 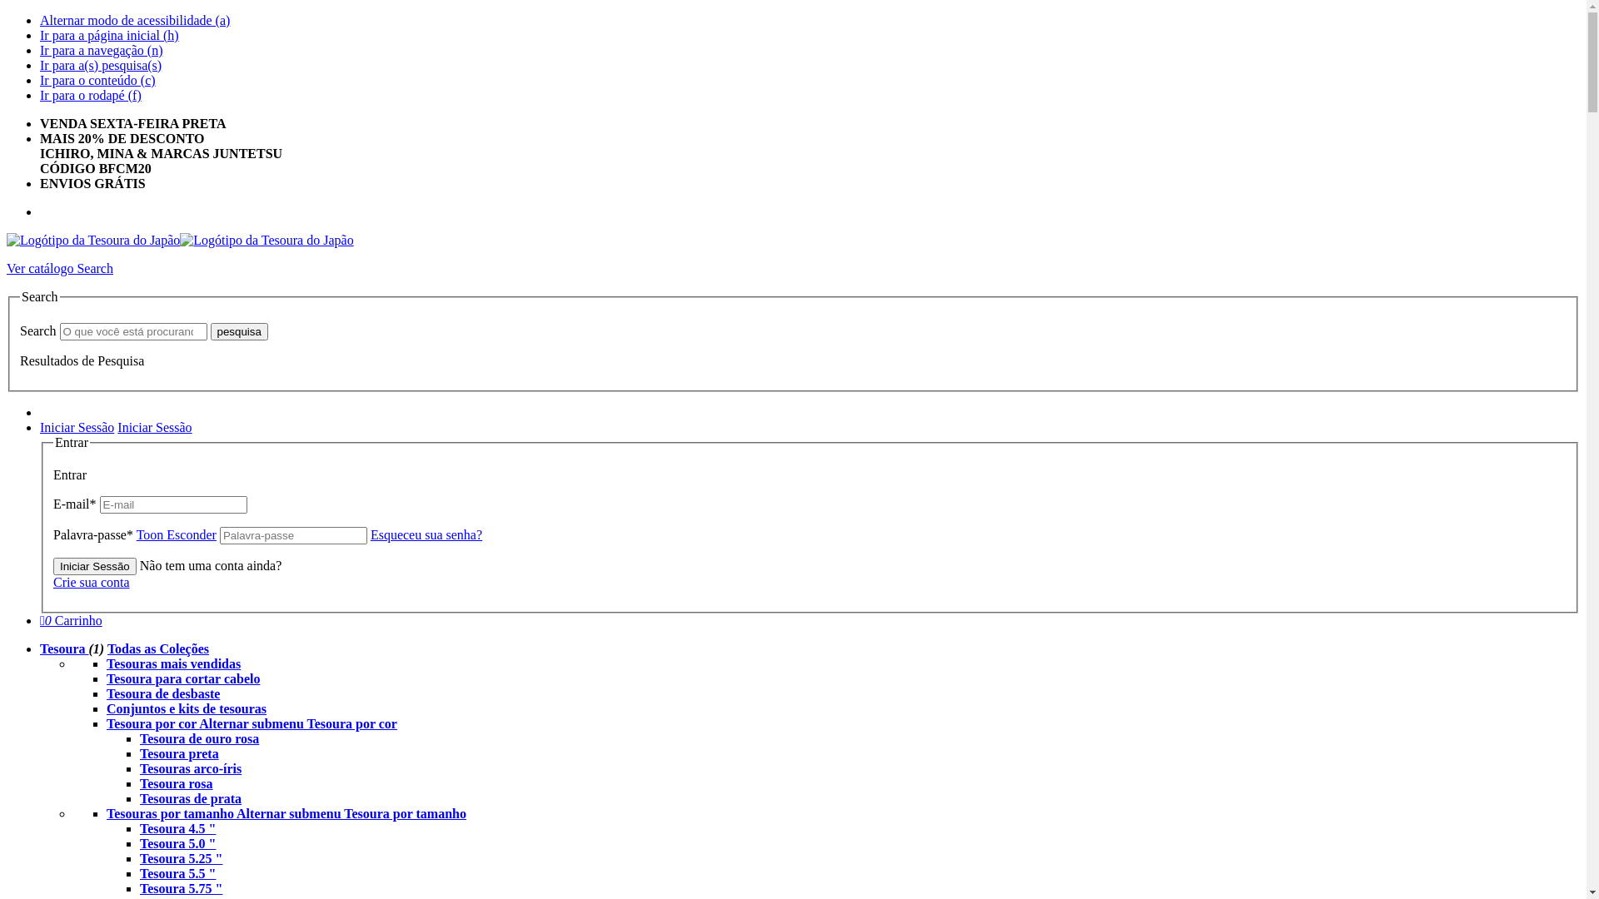 I want to click on Tesouras mais vendidas, so click(x=173, y=664).